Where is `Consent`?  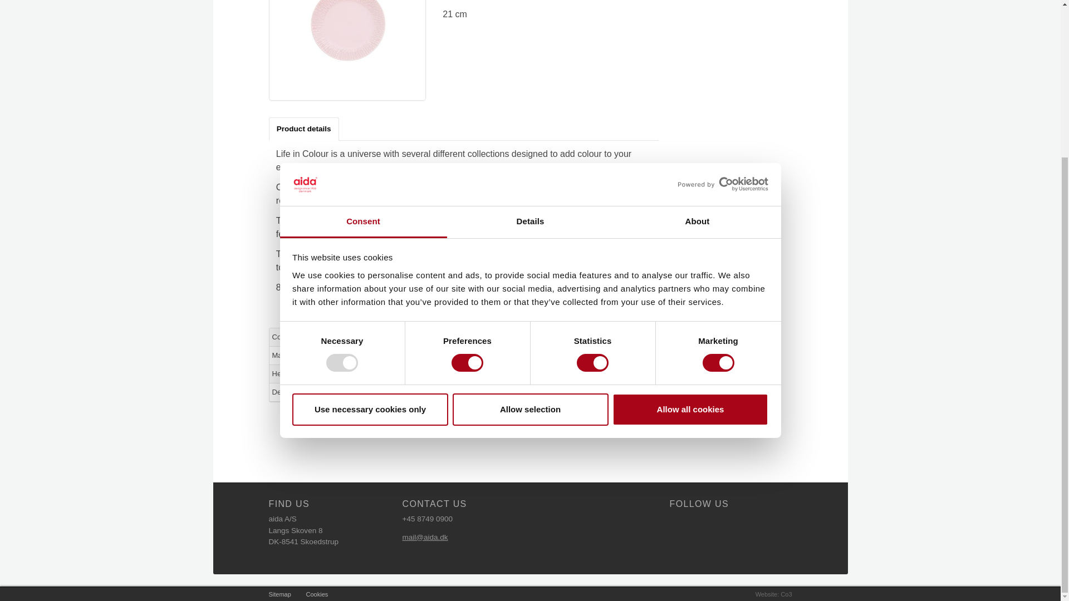
Consent is located at coordinates (363, 17).